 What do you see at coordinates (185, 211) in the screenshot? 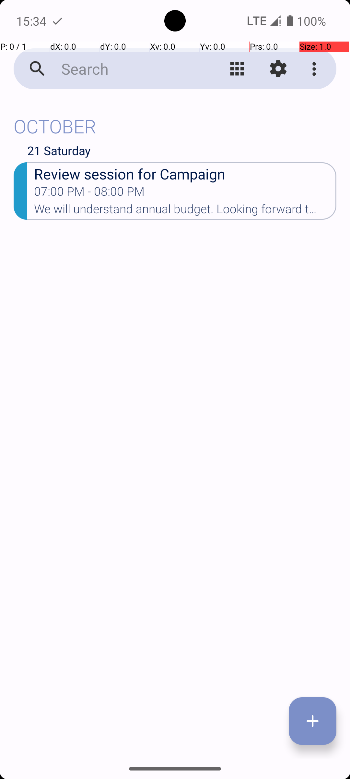
I see `We will understand annual budget. Looking forward to productive discussions.` at bounding box center [185, 211].